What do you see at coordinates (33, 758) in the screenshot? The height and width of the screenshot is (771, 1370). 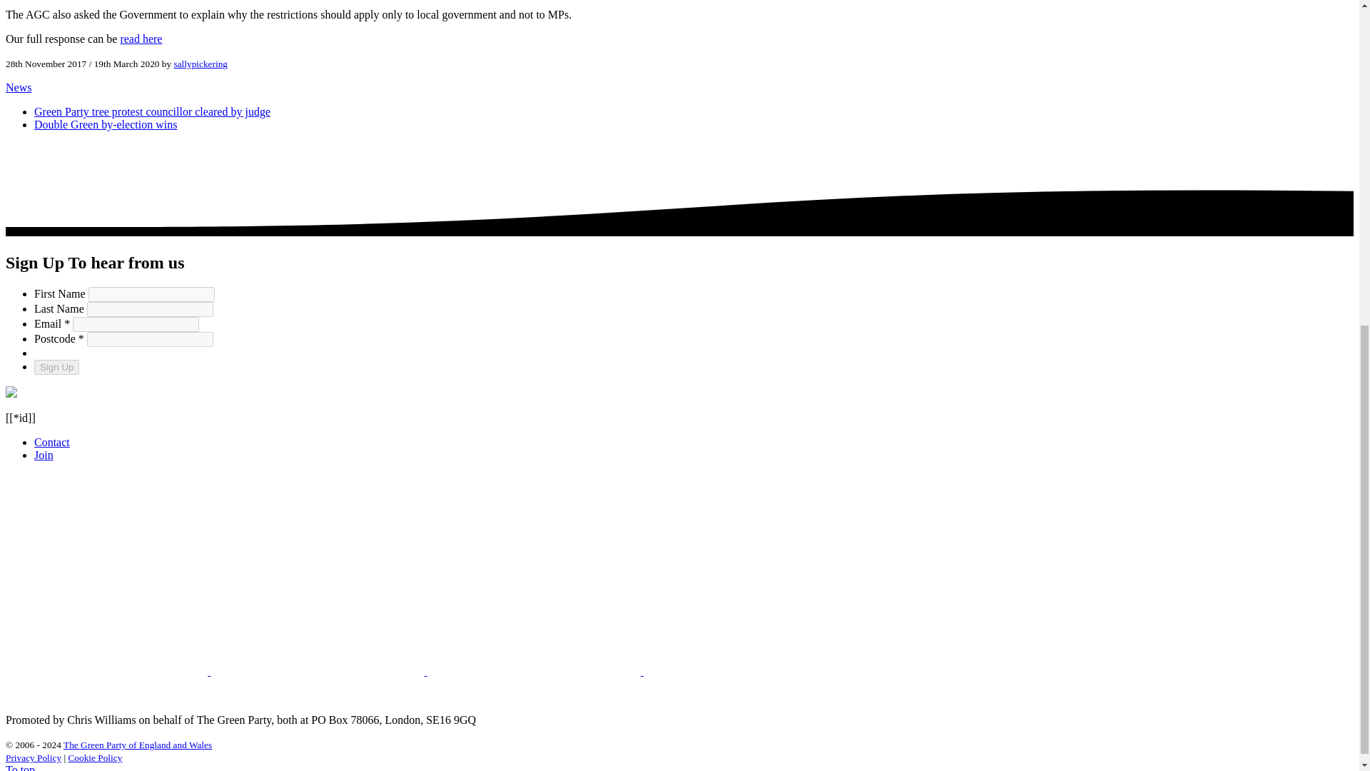 I see `Privacy Policy` at bounding box center [33, 758].